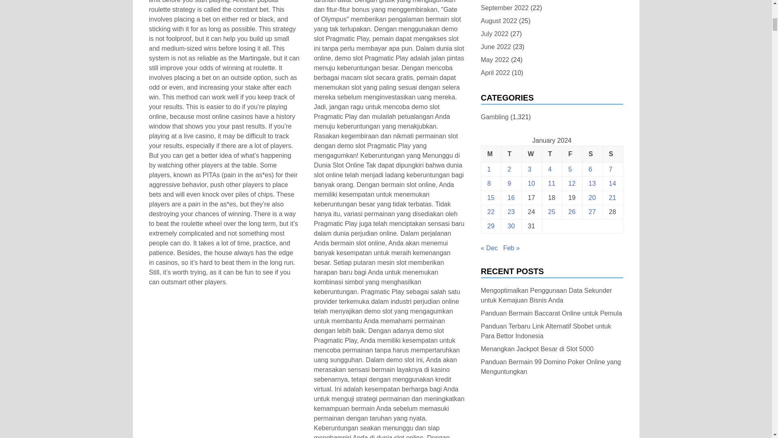 Image resolution: width=778 pixels, height=438 pixels. Describe the element at coordinates (511, 154) in the screenshot. I see `Tuesday` at that location.